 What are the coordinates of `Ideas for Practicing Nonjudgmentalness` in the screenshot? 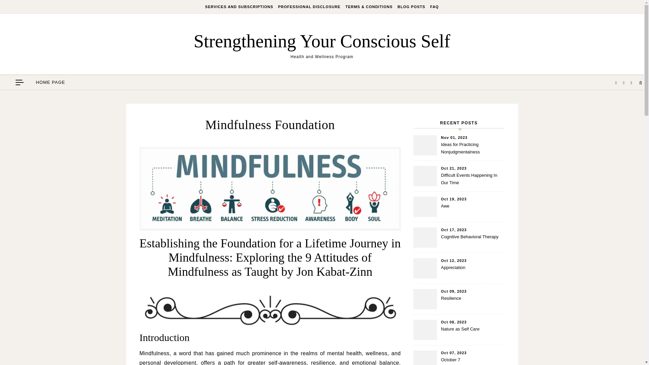 It's located at (472, 149).